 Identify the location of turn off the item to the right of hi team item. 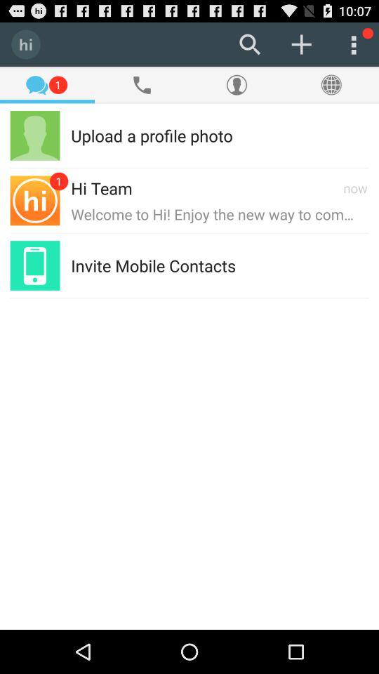
(237, 188).